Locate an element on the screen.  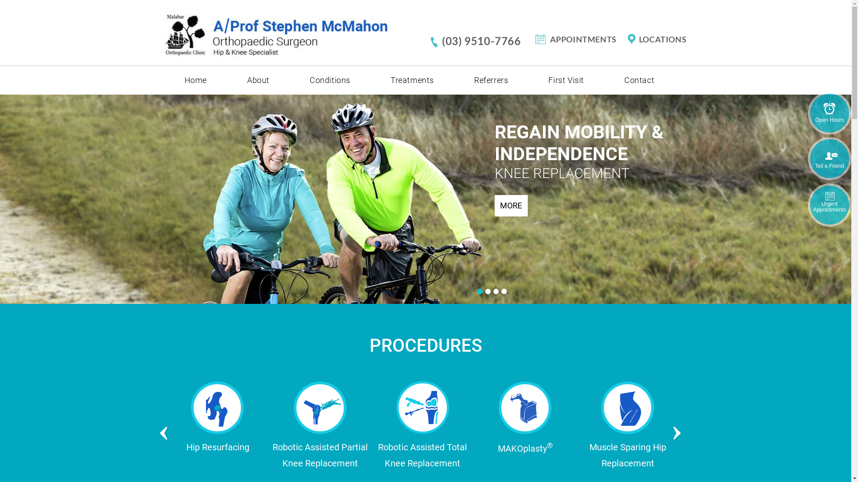
(03) 9510-7766 is located at coordinates (483, 41).